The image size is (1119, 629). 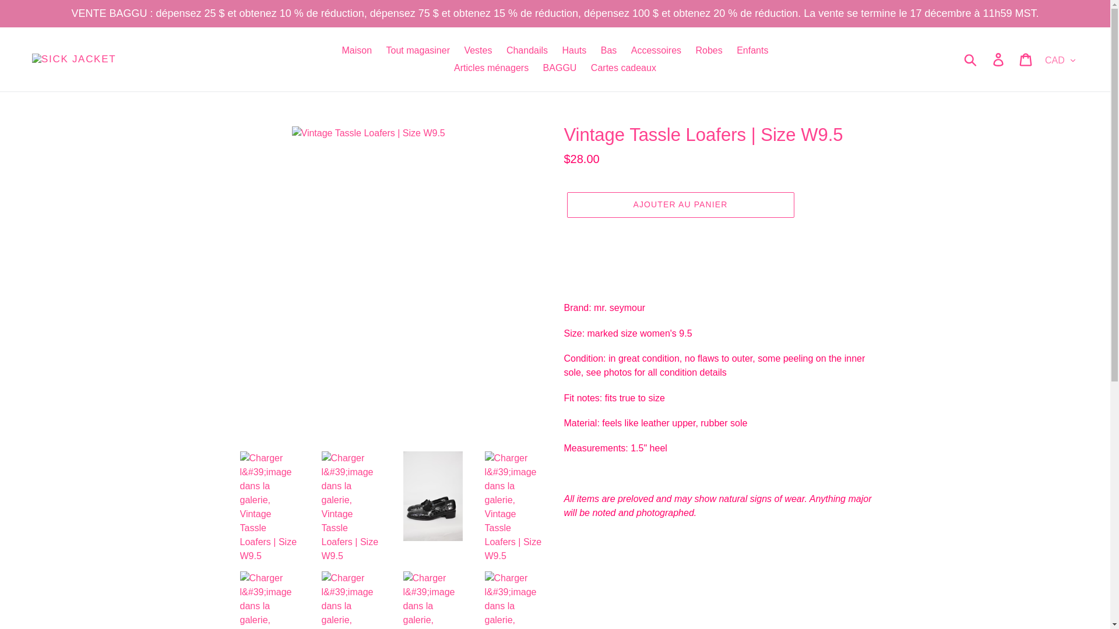 I want to click on Bas, so click(x=609, y=50).